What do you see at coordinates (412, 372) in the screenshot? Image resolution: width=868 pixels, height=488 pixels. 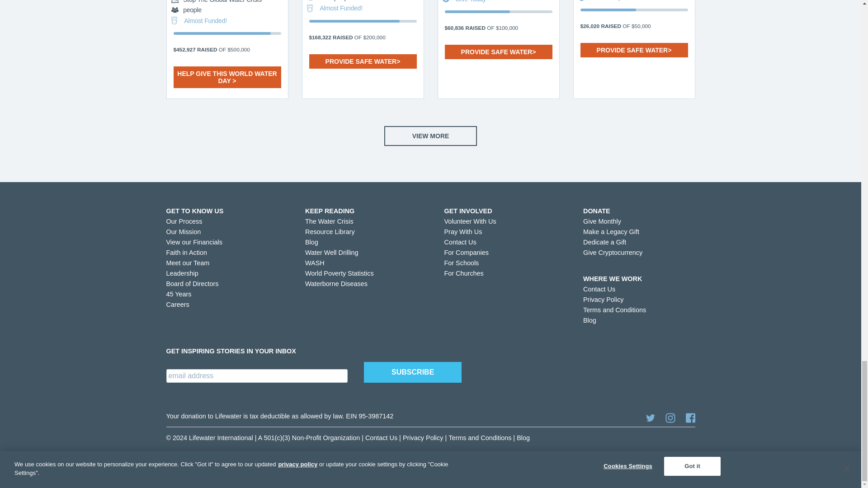 I see `Subscribe` at bounding box center [412, 372].